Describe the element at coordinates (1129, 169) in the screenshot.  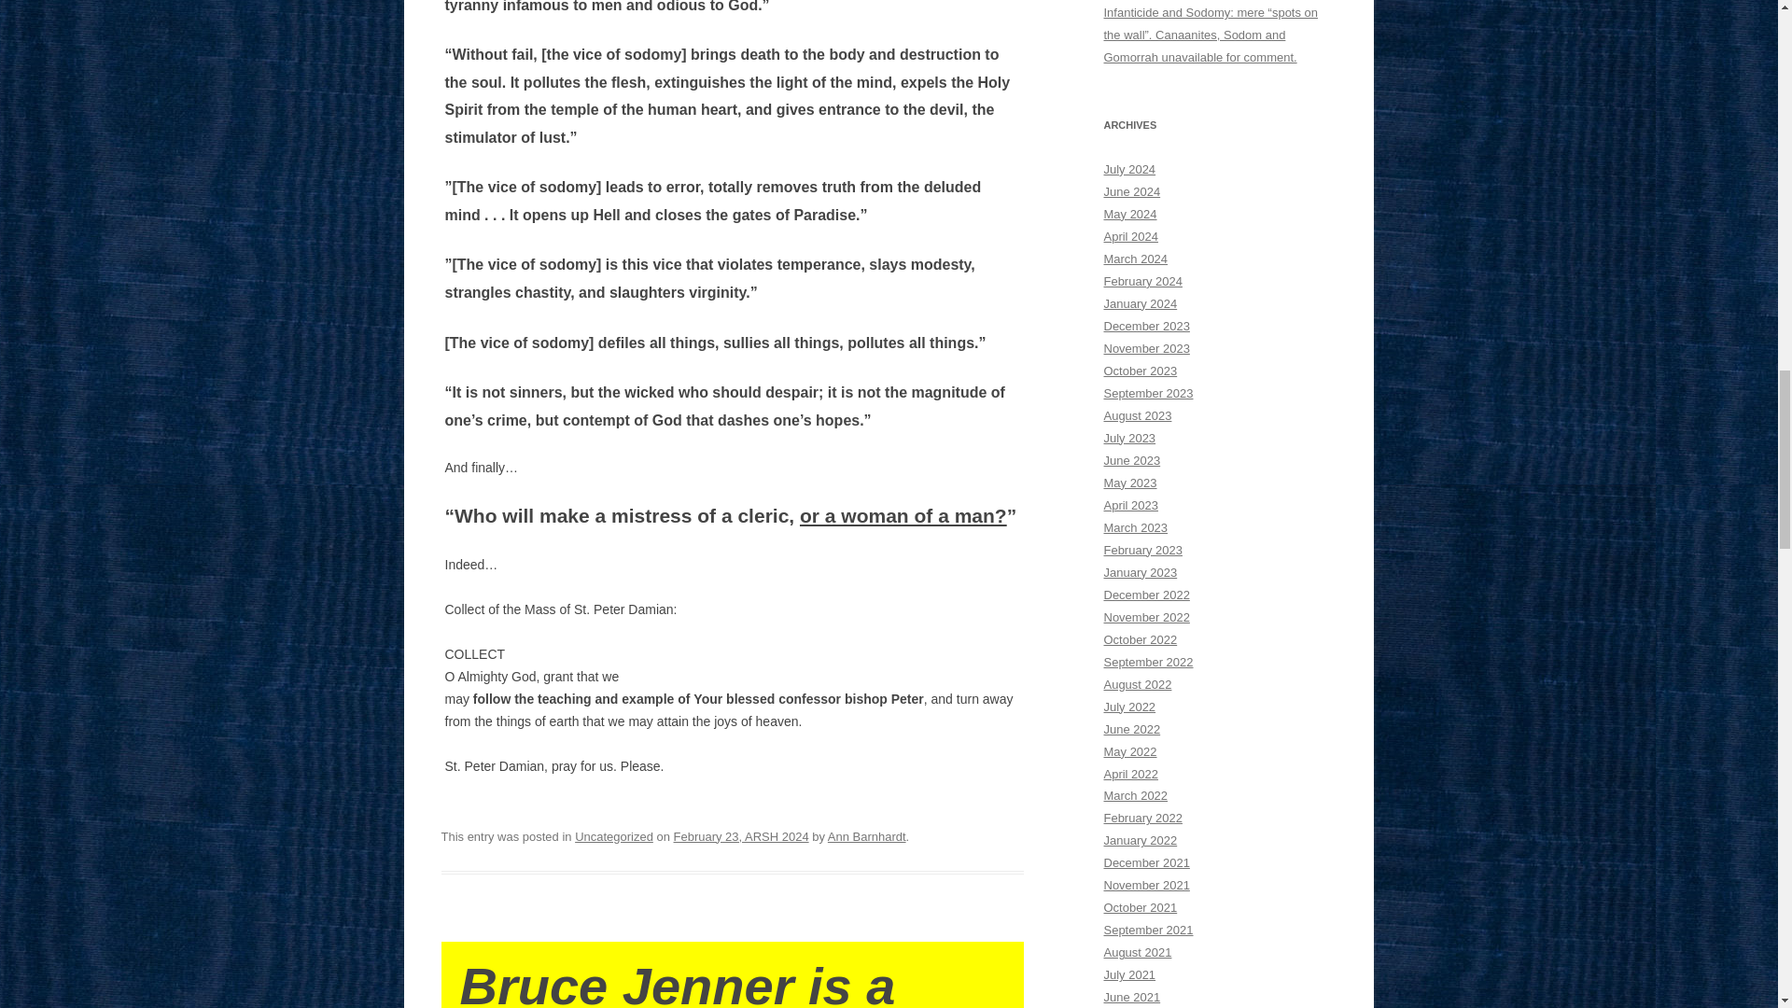
I see `July 2024` at that location.